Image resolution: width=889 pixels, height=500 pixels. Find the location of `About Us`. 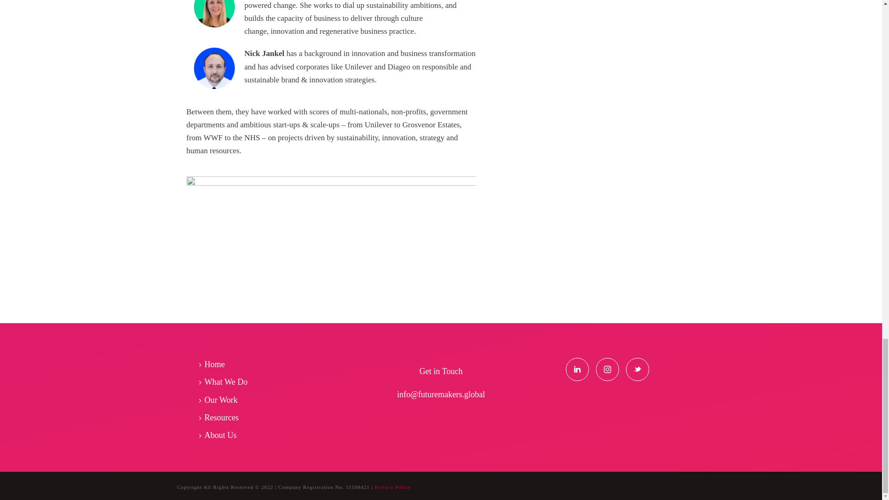

About Us is located at coordinates (220, 435).